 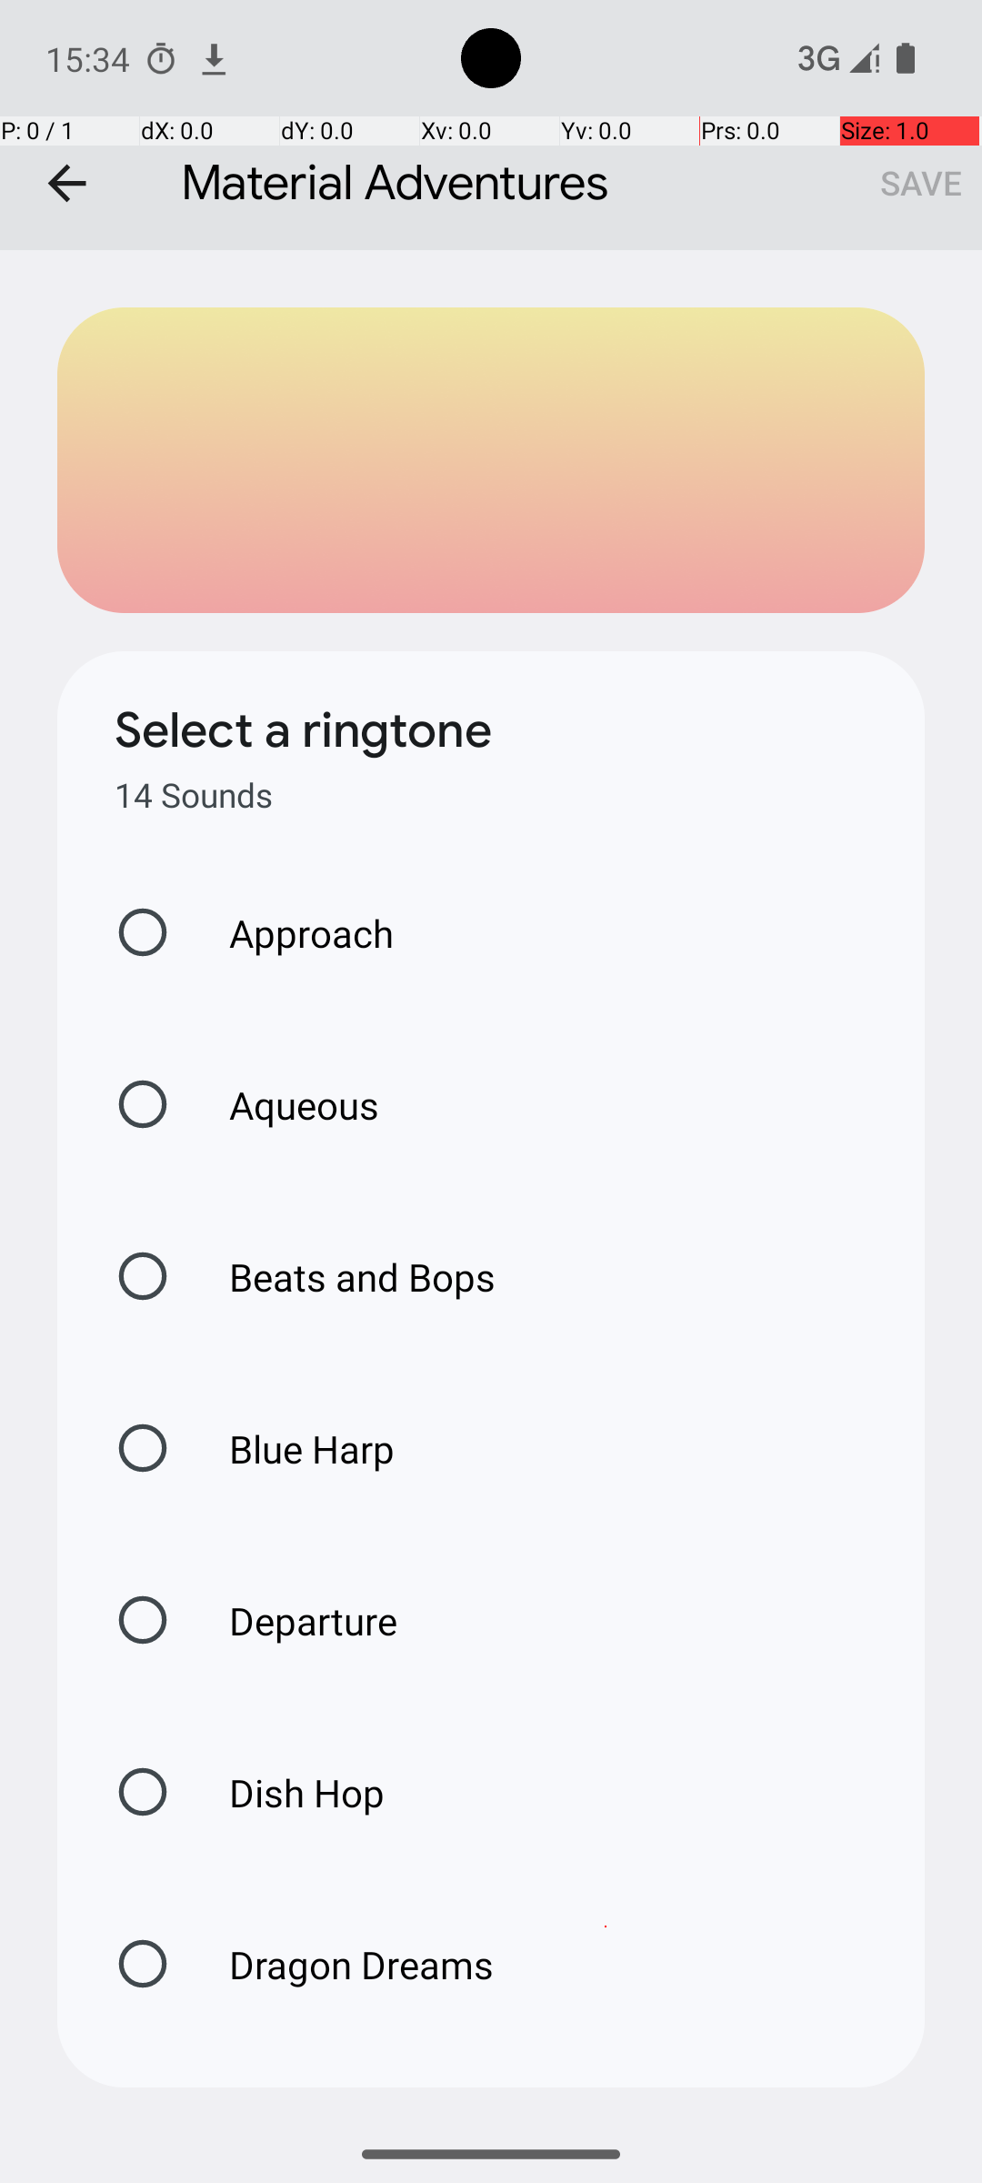 I want to click on Beats and Bops, so click(x=344, y=1277).